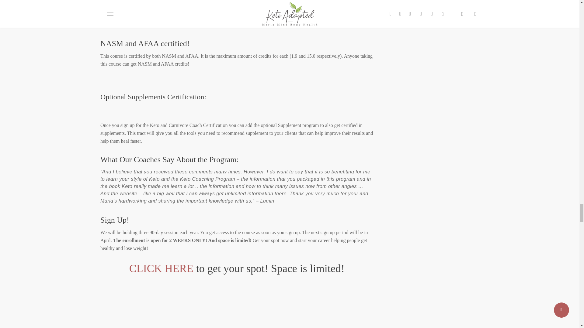 The width and height of the screenshot is (584, 328). I want to click on CLICK HERE, so click(161, 268).